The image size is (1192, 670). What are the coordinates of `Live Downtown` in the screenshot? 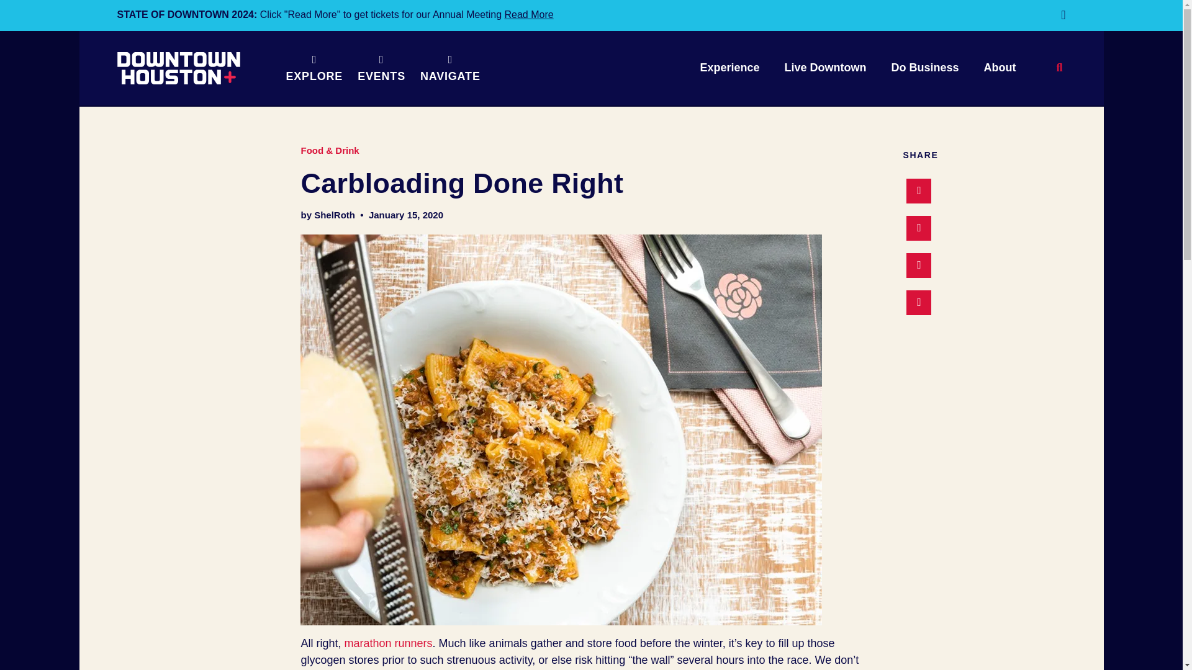 It's located at (824, 68).